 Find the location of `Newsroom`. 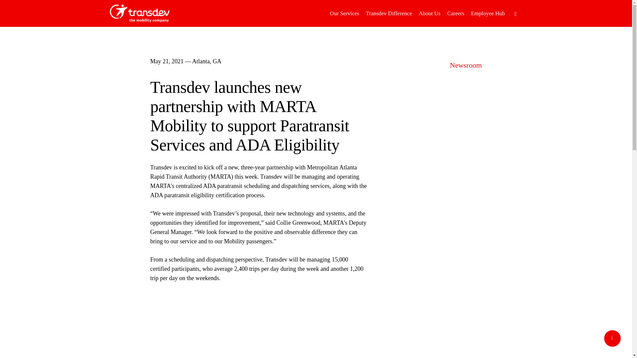

Newsroom is located at coordinates (466, 65).